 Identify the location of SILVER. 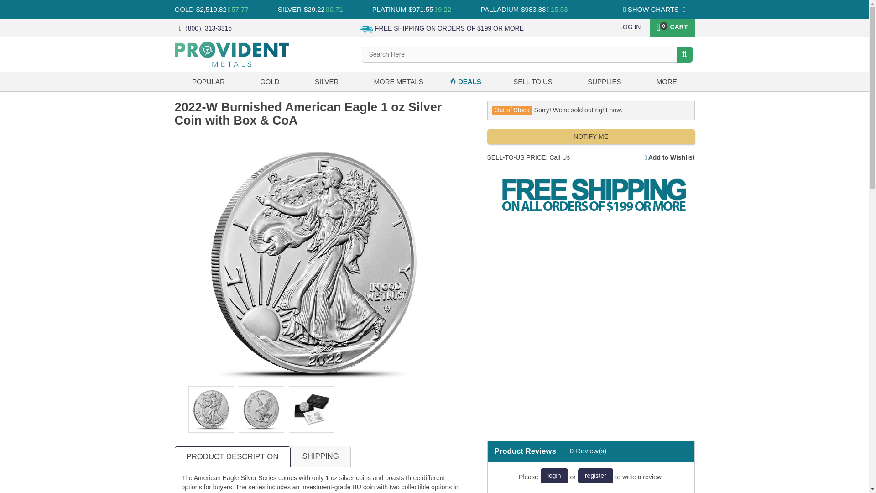
(289, 9).